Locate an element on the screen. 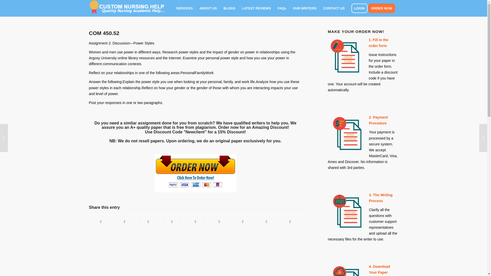  Permanent Link: COM 450.52 is located at coordinates (104, 33).